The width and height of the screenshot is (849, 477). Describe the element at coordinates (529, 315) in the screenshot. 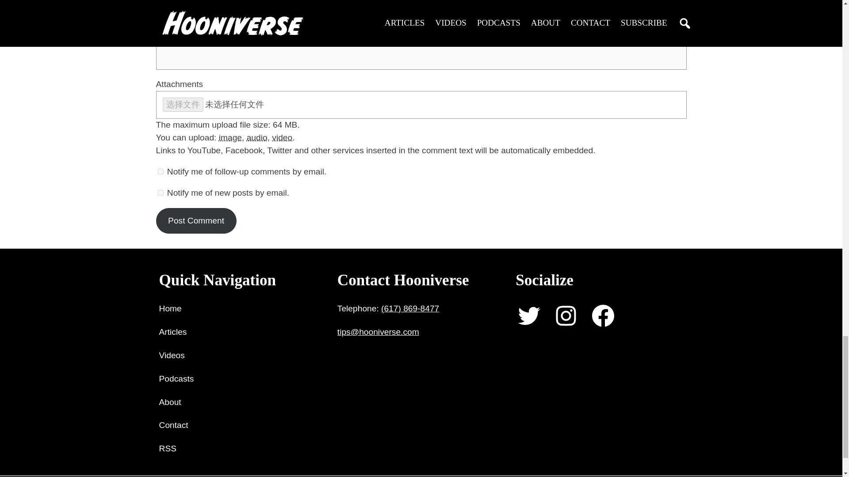

I see `Twitter` at that location.